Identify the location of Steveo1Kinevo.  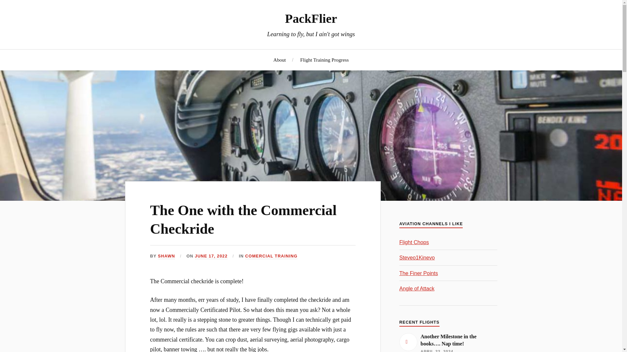
(417, 257).